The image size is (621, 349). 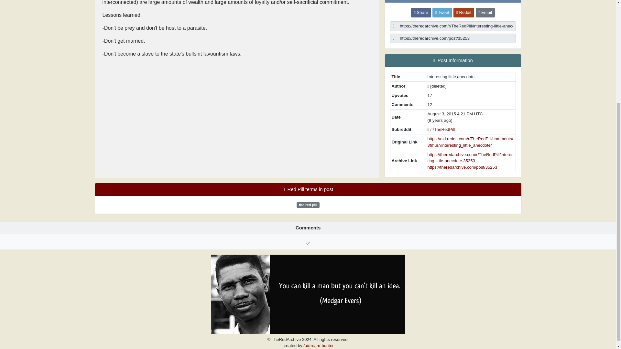 What do you see at coordinates (442, 12) in the screenshot?
I see `Tweet this post` at bounding box center [442, 12].